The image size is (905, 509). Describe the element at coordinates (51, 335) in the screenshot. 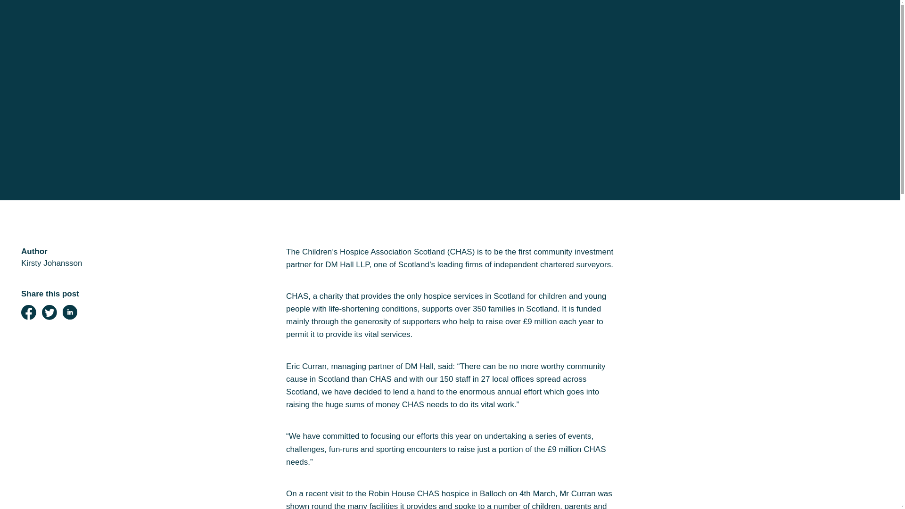

I see `Contact` at that location.